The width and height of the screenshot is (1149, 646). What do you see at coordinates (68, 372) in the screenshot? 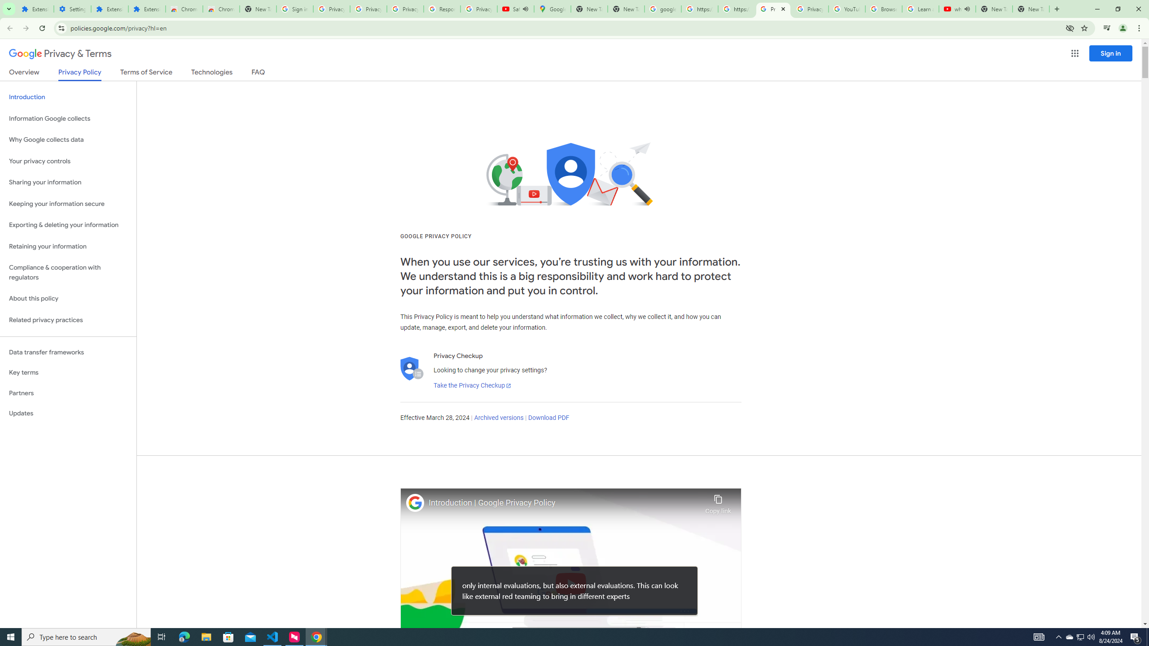
I see `Key terms` at bounding box center [68, 372].